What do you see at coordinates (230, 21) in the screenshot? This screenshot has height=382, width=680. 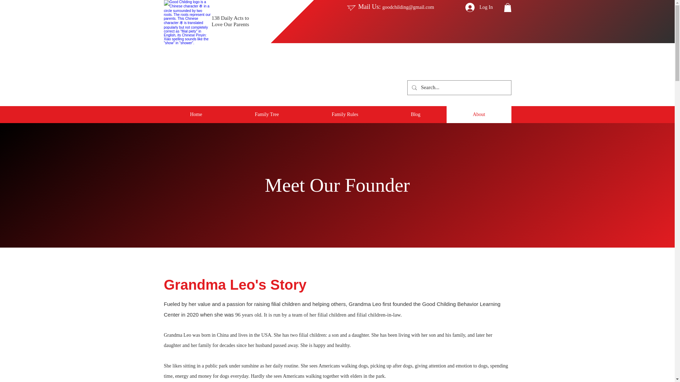 I see `138 Daily Acts to Love Our Parents` at bounding box center [230, 21].